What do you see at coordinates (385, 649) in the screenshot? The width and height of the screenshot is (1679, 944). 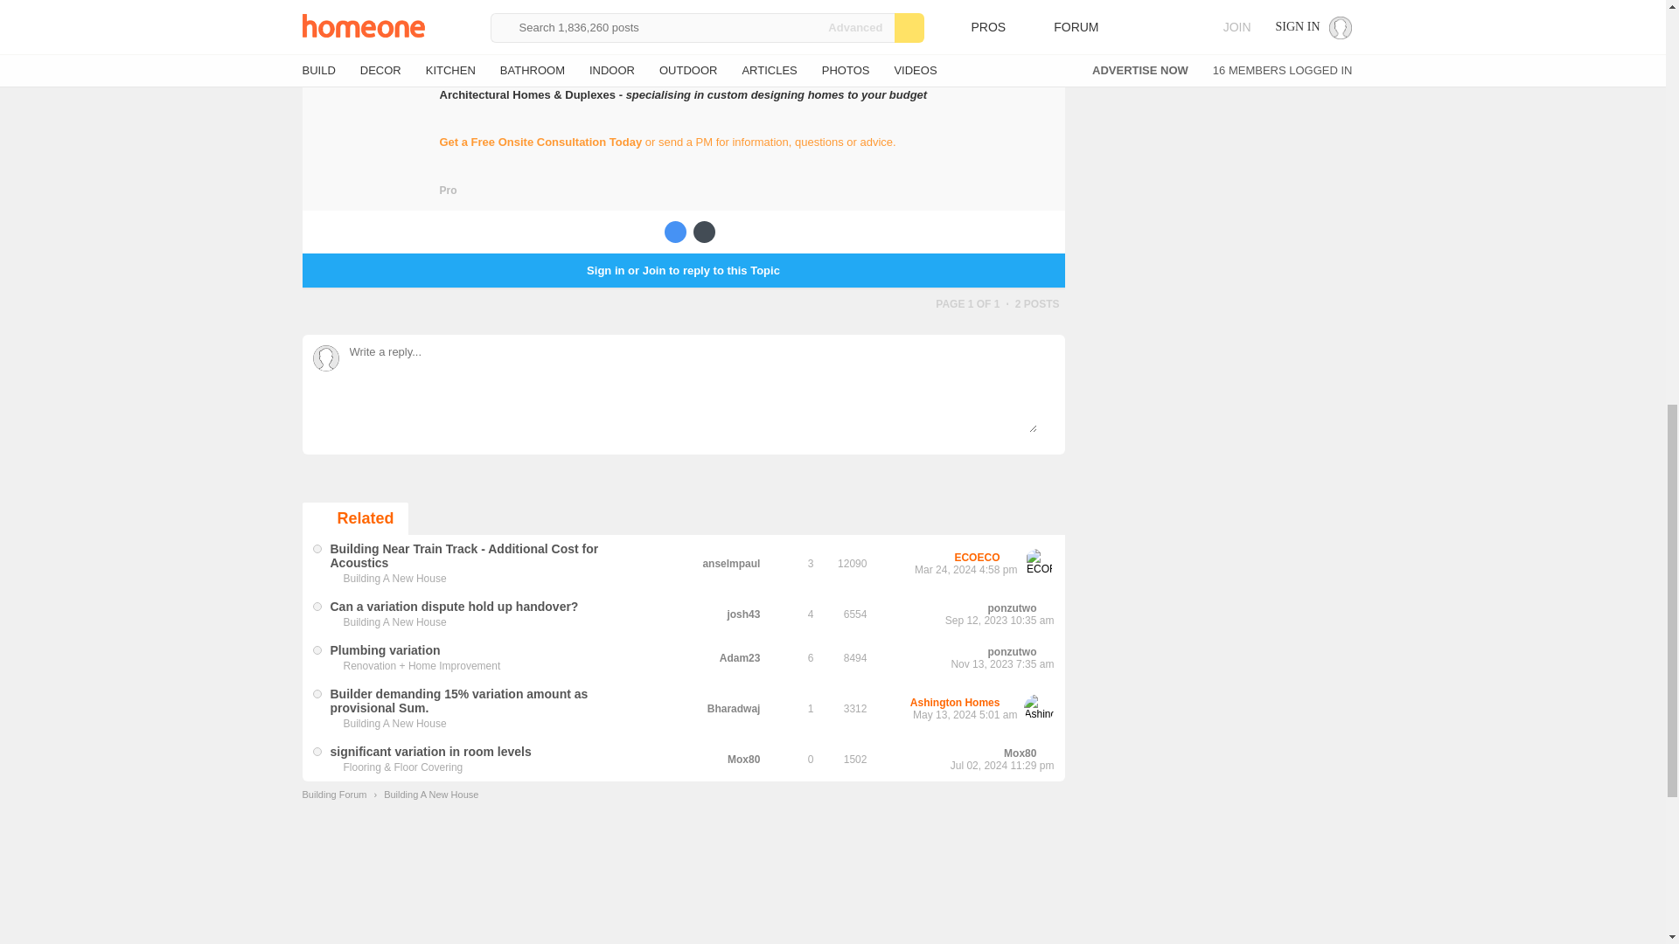 I see `Posted: Nov 09, 2023 12:11 pm` at bounding box center [385, 649].